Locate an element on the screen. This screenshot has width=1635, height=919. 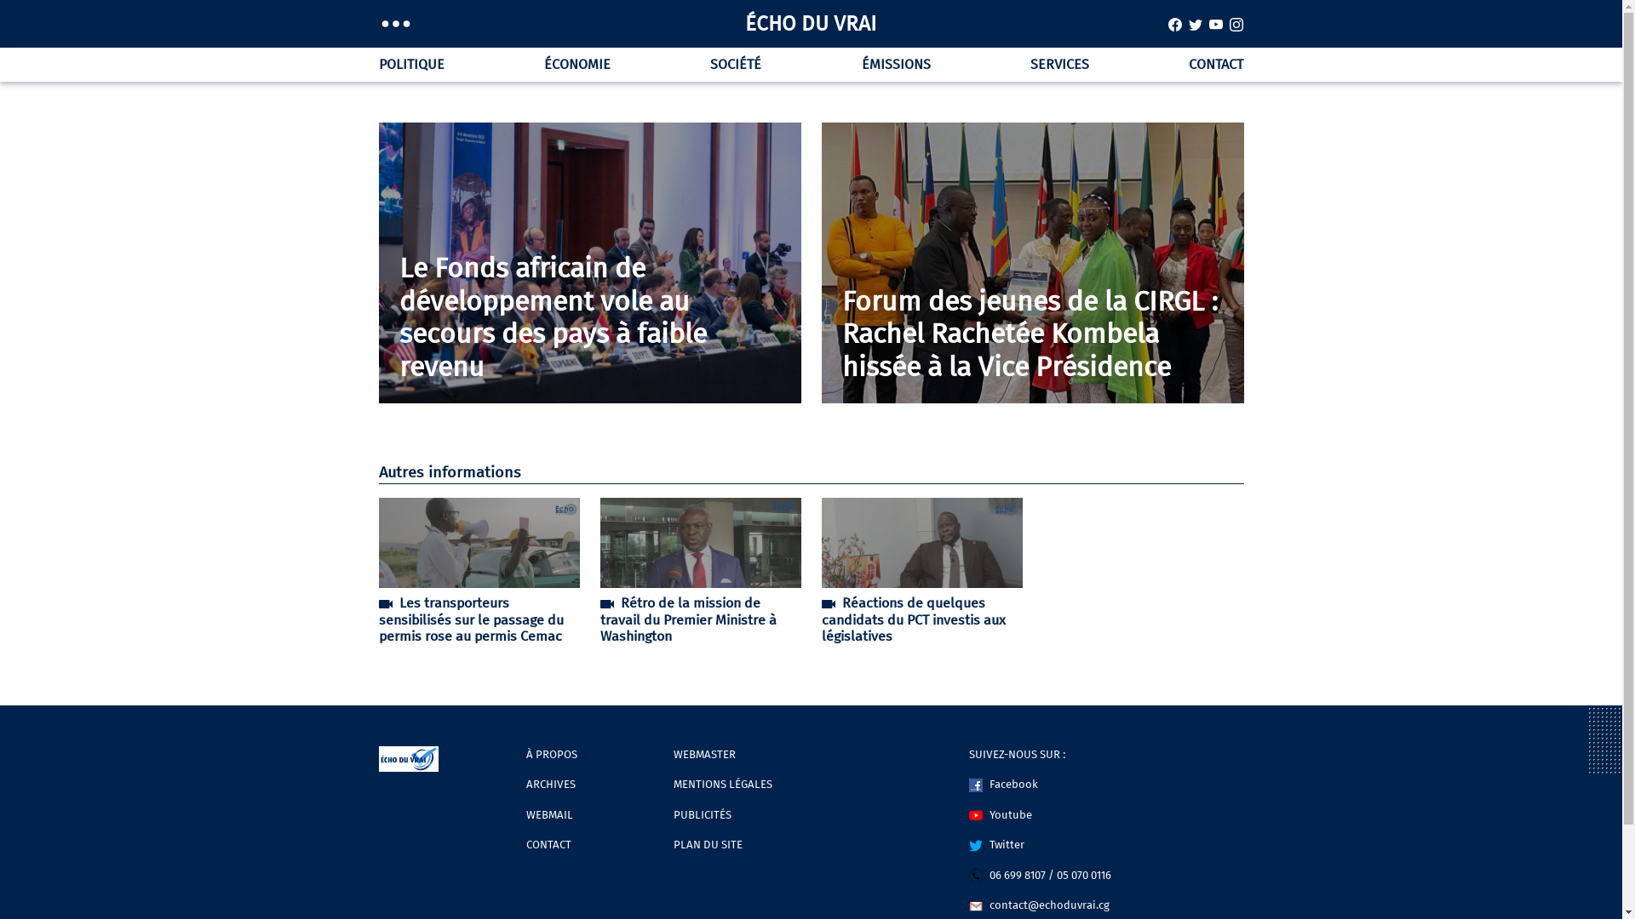
Youtube is located at coordinates (1001, 815).